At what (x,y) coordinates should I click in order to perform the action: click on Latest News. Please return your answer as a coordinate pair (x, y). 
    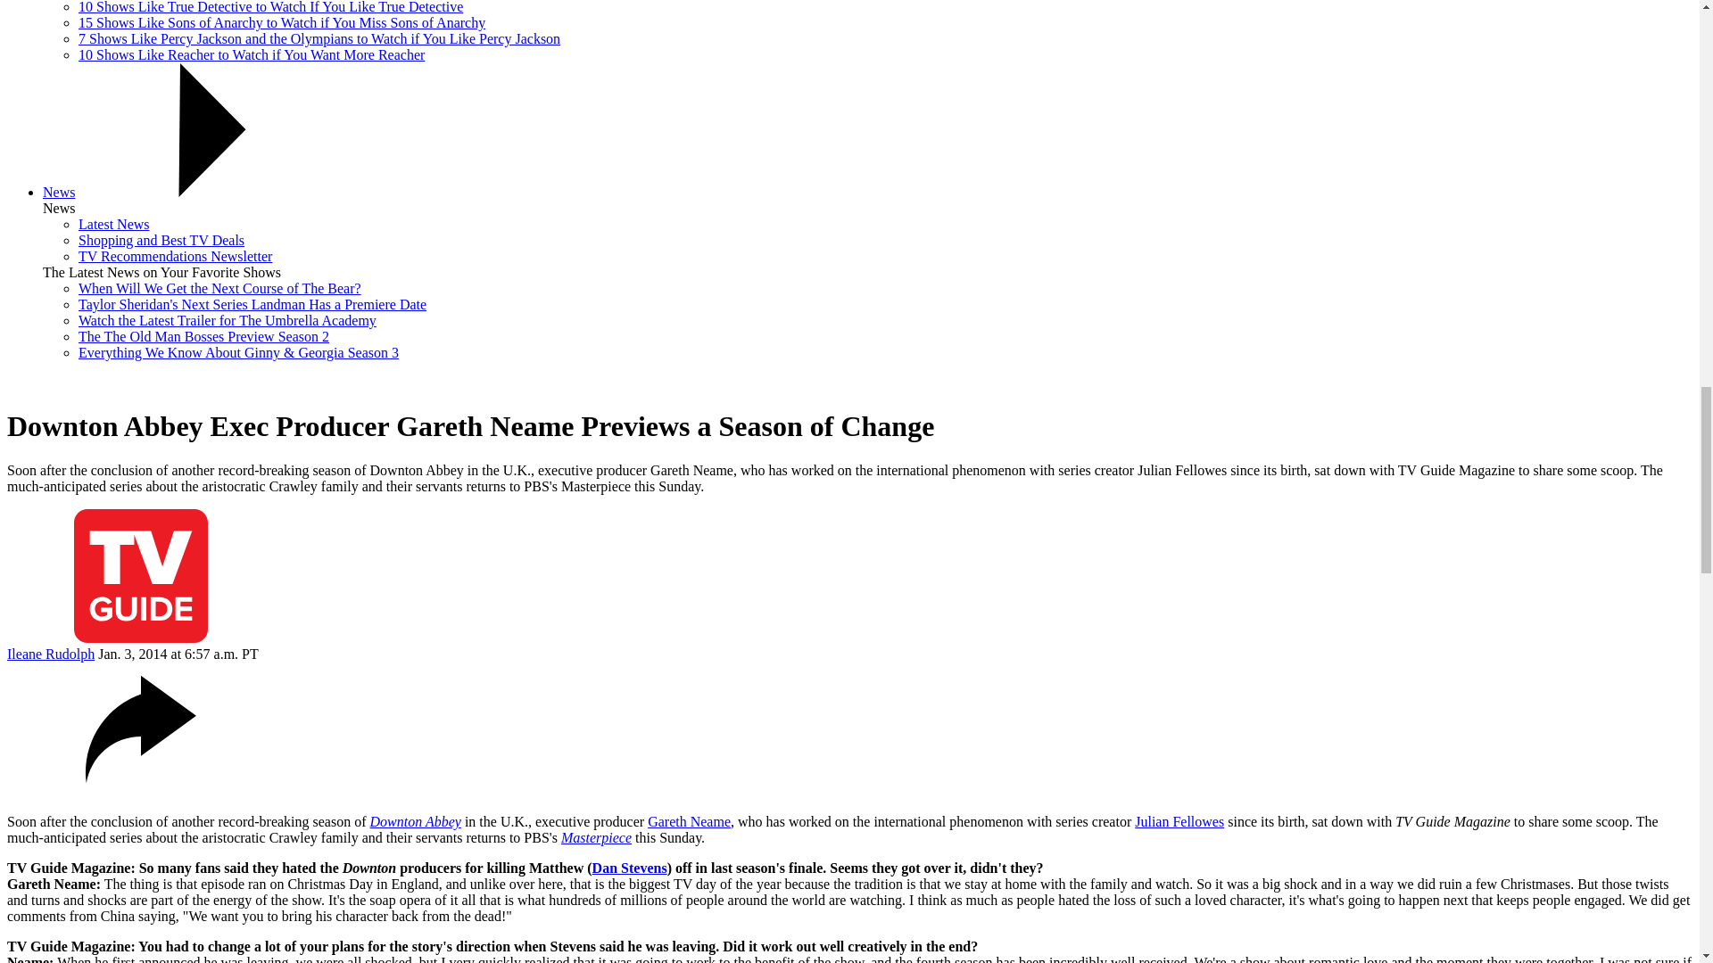
    Looking at the image, I should click on (114, 225).